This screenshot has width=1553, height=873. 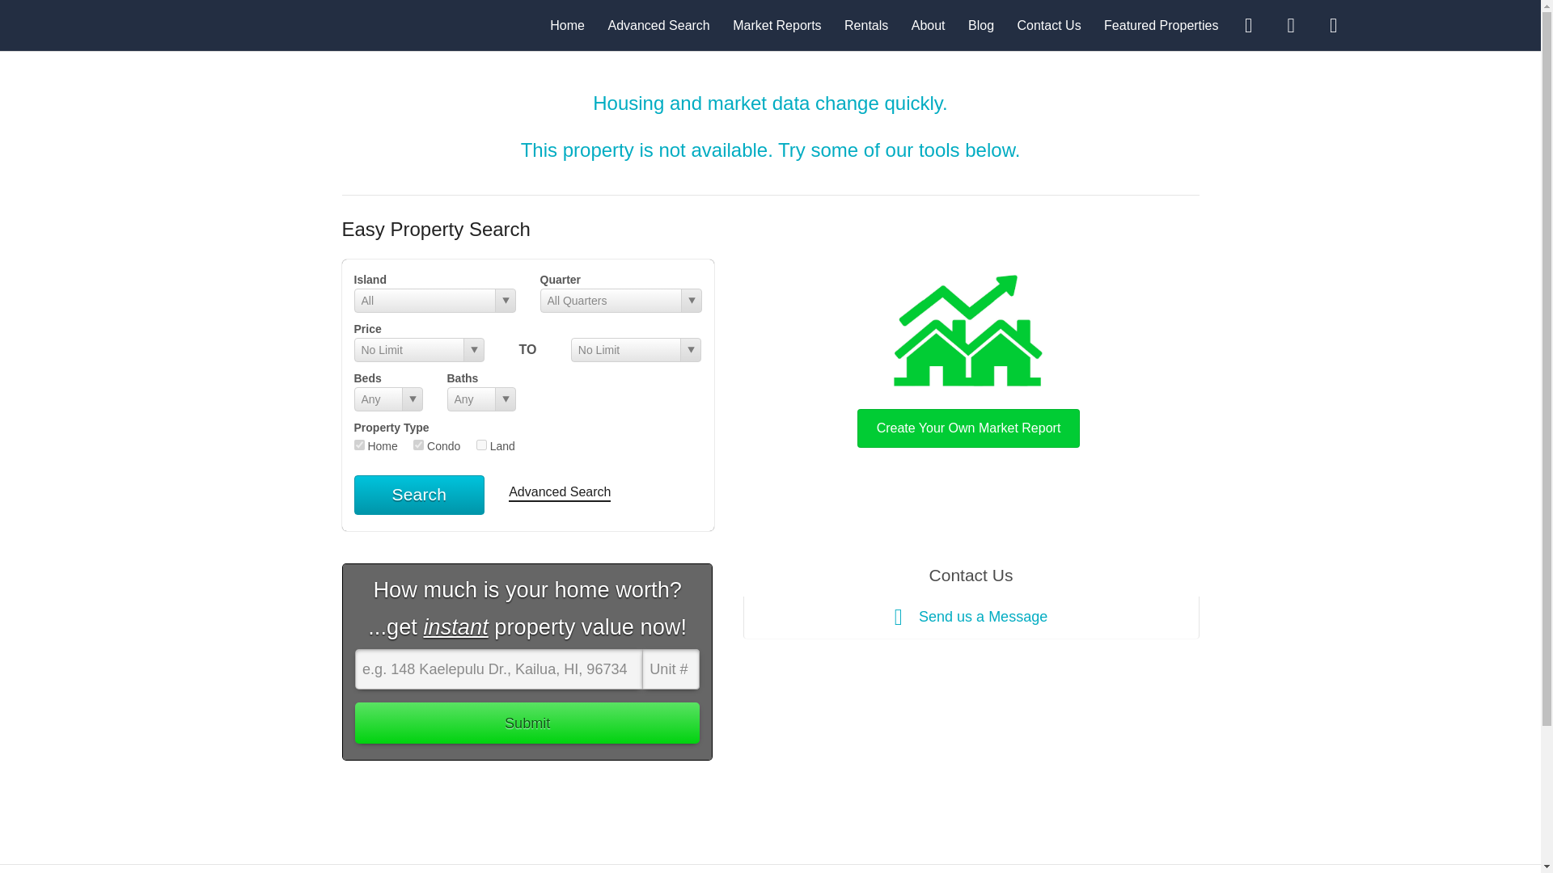 I want to click on Search, so click(x=419, y=495).